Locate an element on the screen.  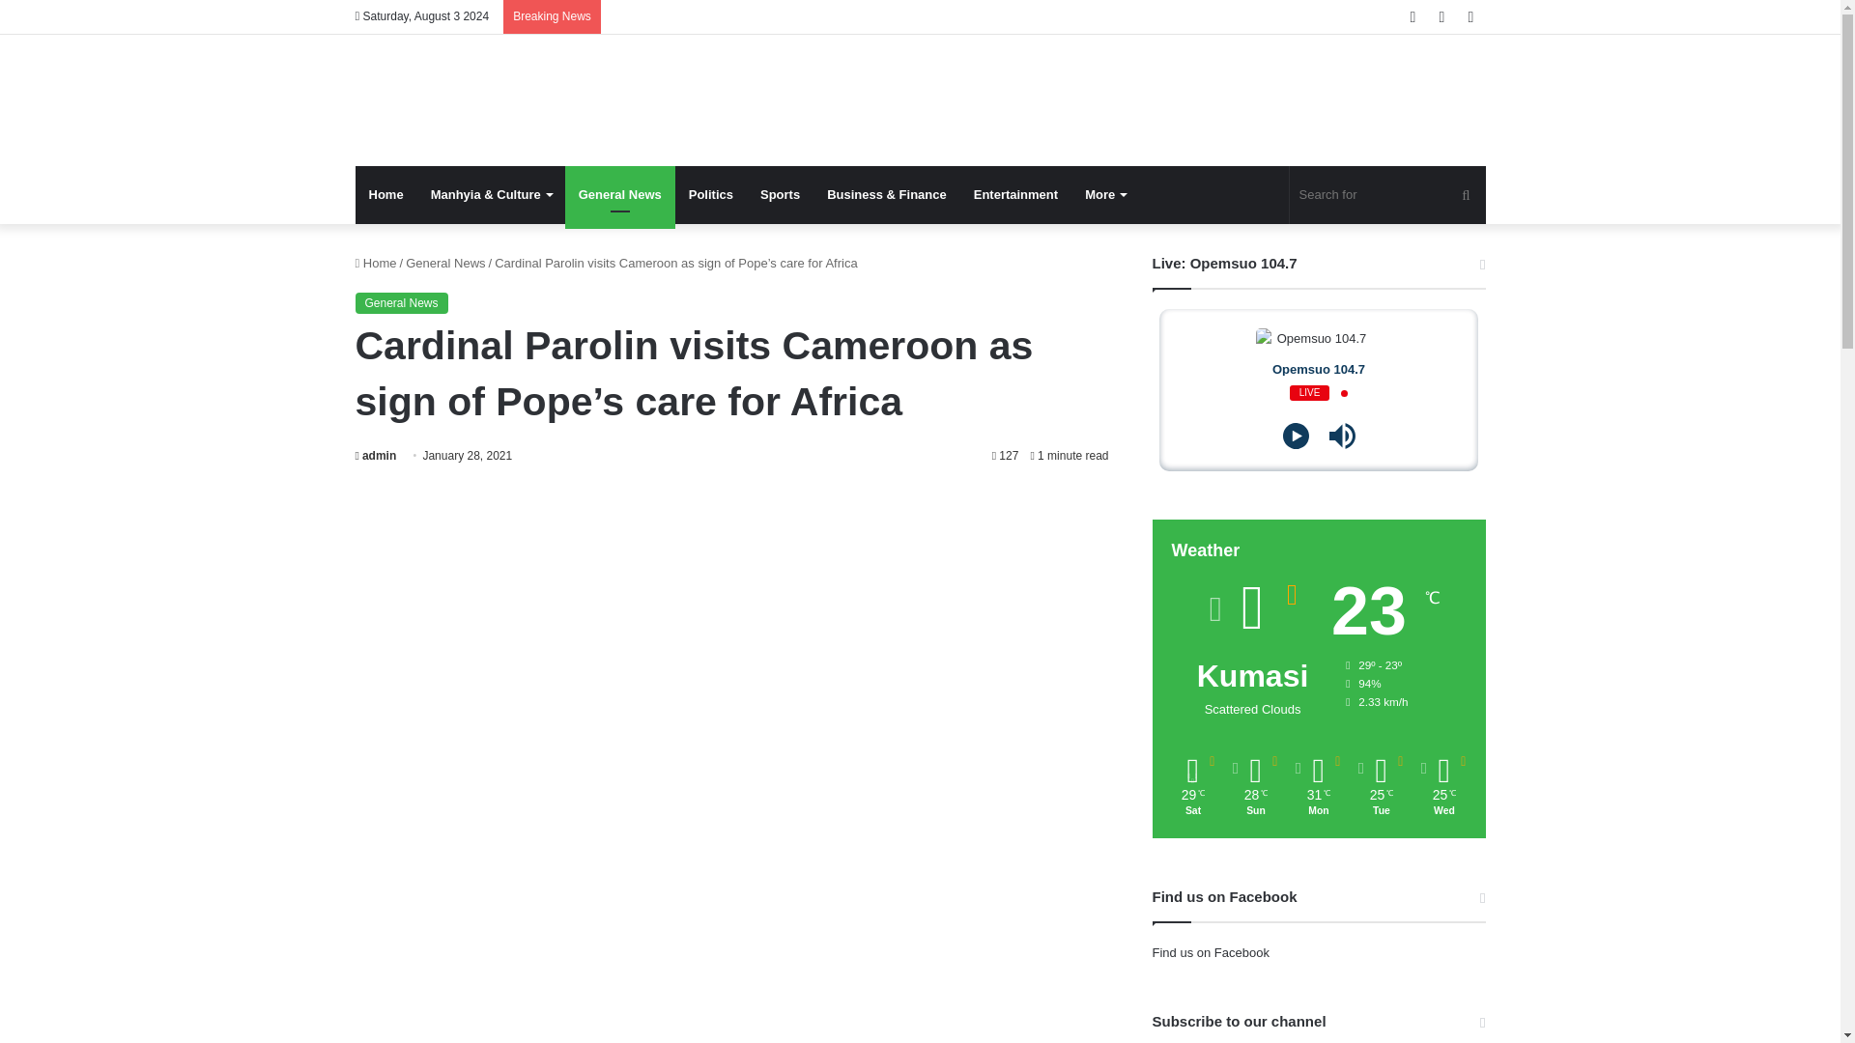
Politics is located at coordinates (711, 195).